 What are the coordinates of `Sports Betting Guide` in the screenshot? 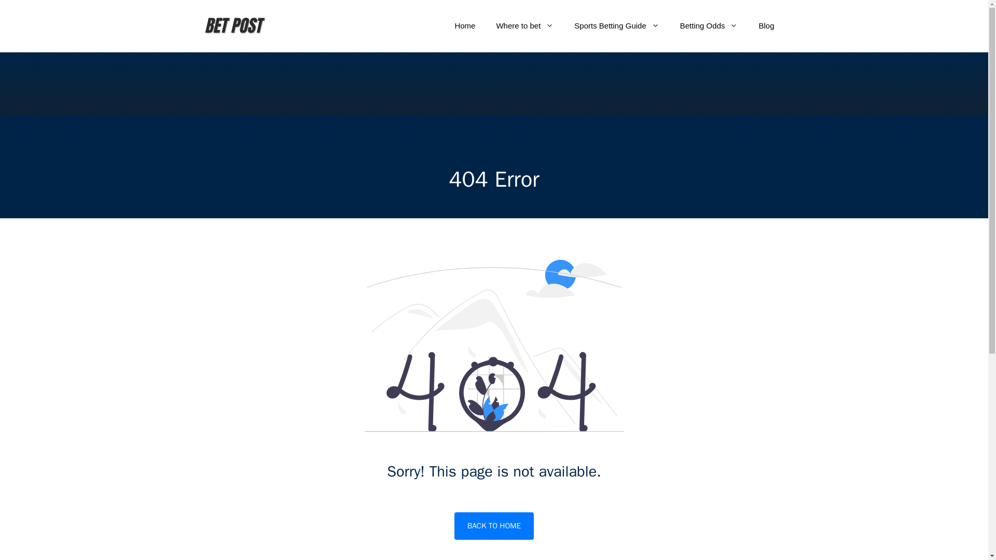 It's located at (616, 26).